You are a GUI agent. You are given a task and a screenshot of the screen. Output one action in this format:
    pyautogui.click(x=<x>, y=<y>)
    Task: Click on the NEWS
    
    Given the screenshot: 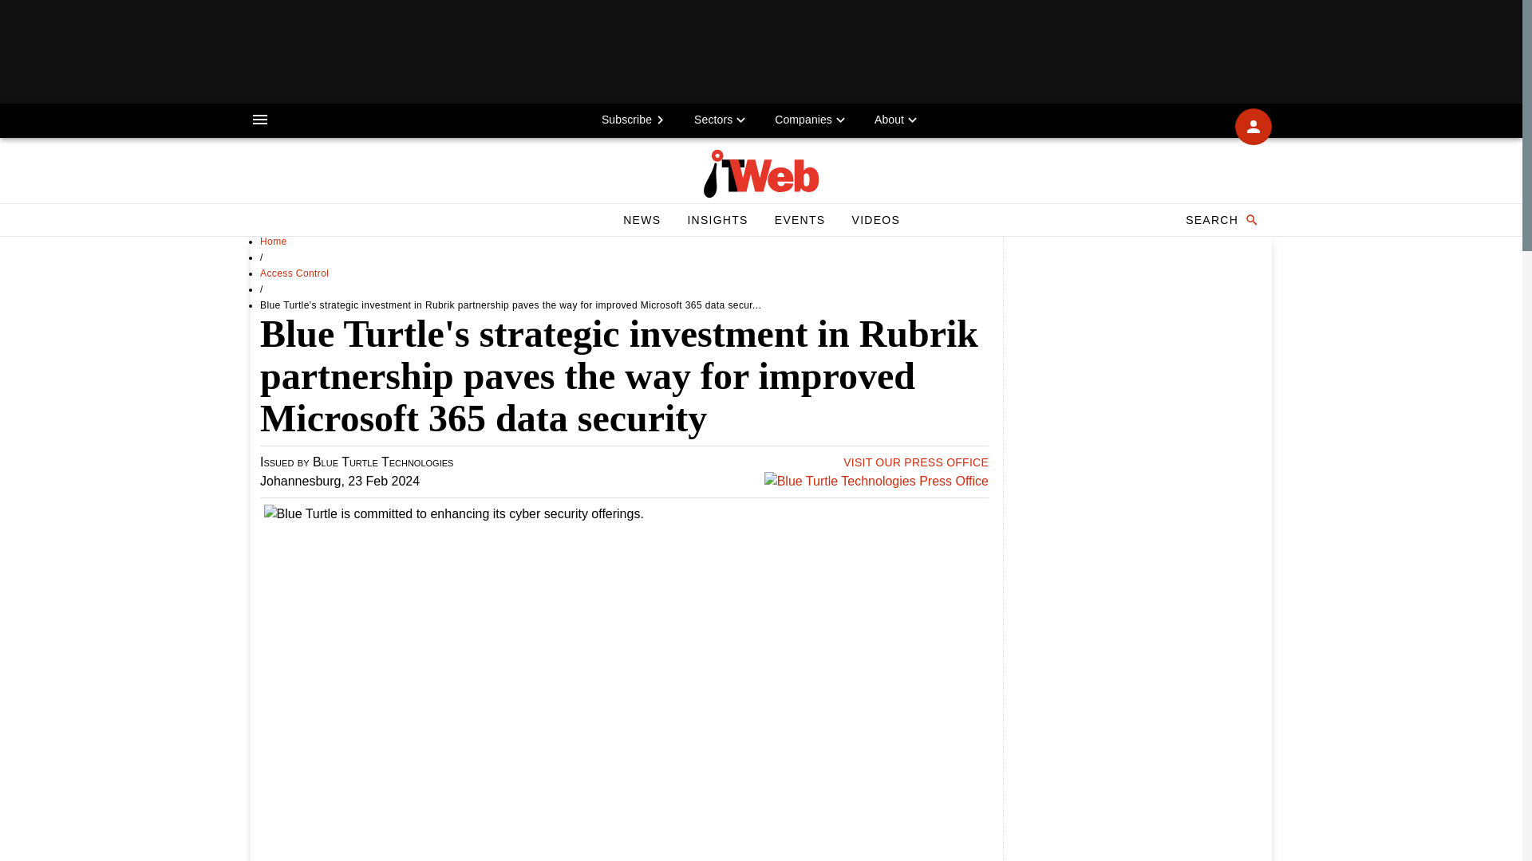 What is the action you would take?
    pyautogui.click(x=642, y=220)
    